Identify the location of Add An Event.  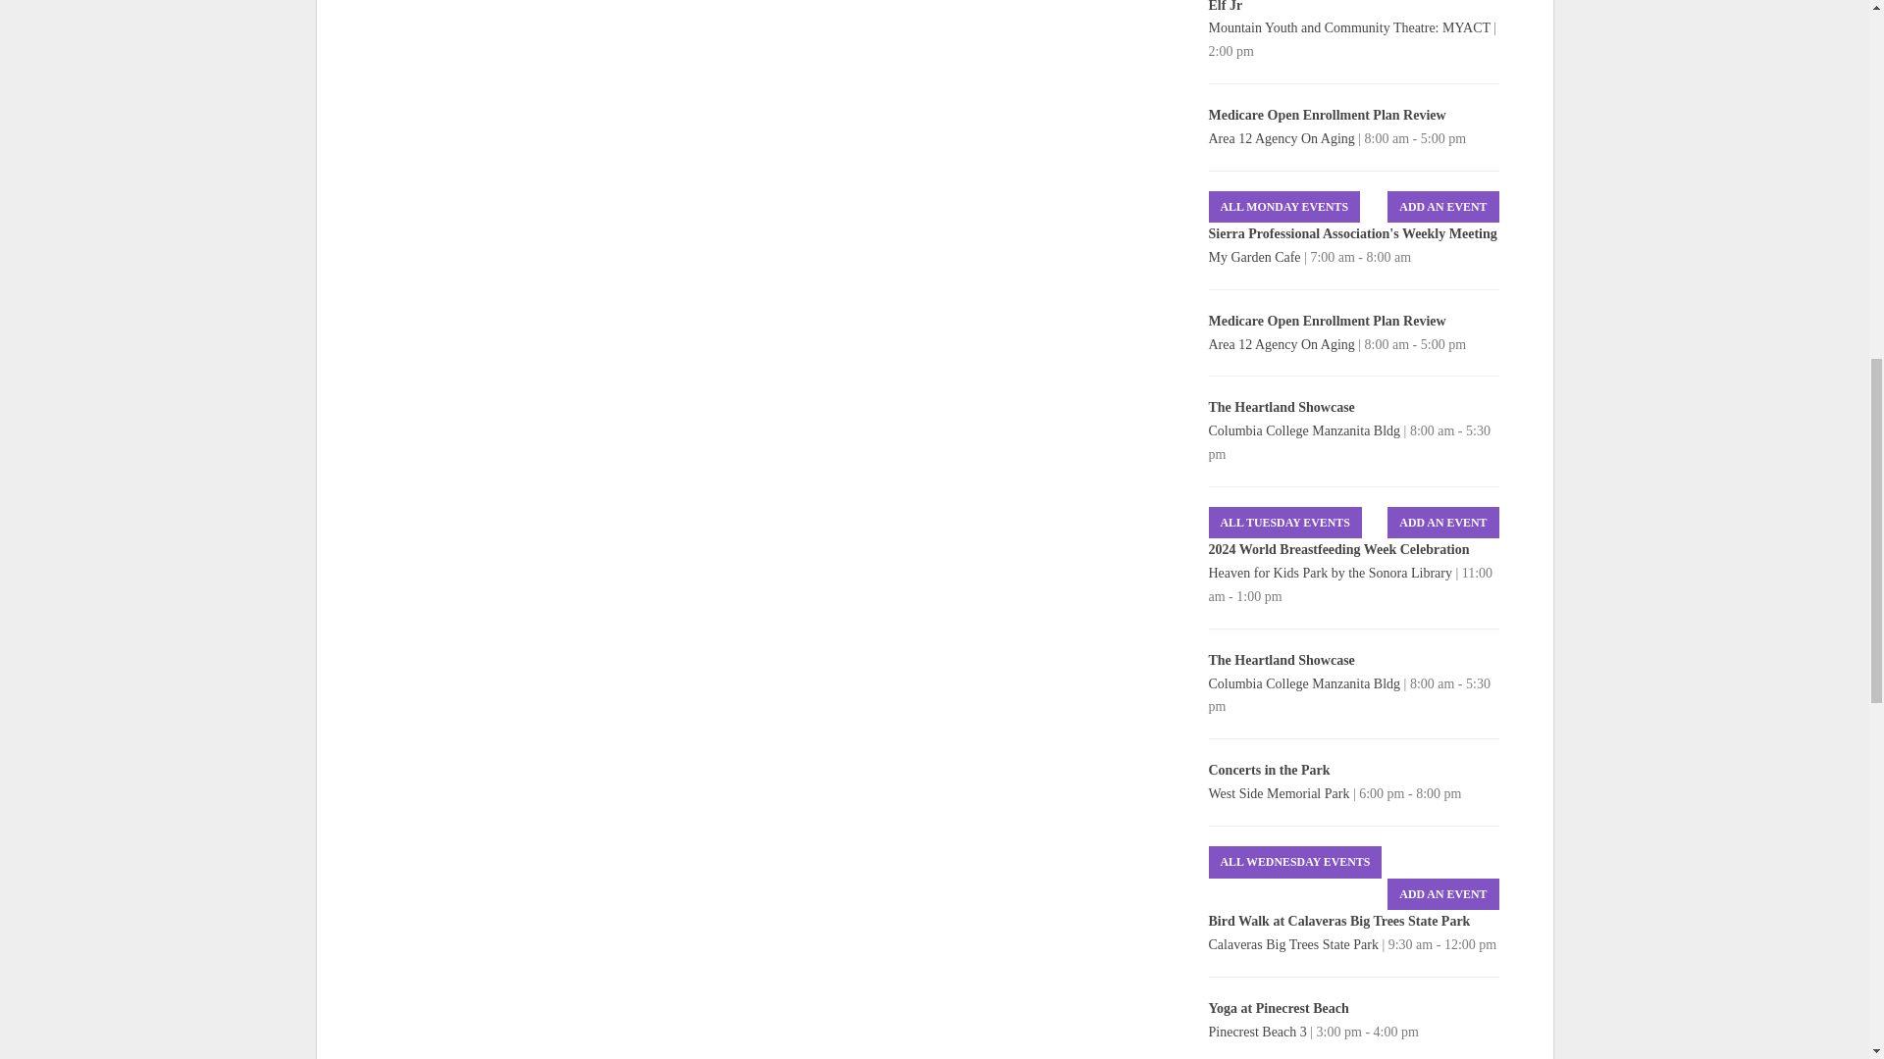
(1442, 894).